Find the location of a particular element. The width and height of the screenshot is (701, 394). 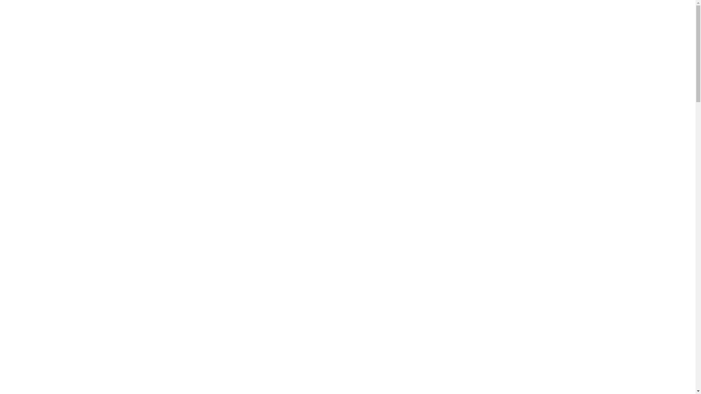

Break-dance is located at coordinates (47, 190).